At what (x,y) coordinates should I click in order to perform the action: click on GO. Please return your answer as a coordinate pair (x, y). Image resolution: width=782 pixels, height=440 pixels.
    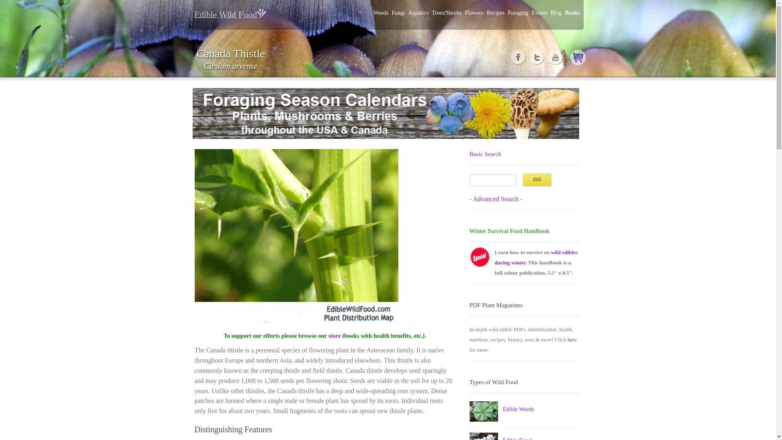
    Looking at the image, I should click on (537, 179).